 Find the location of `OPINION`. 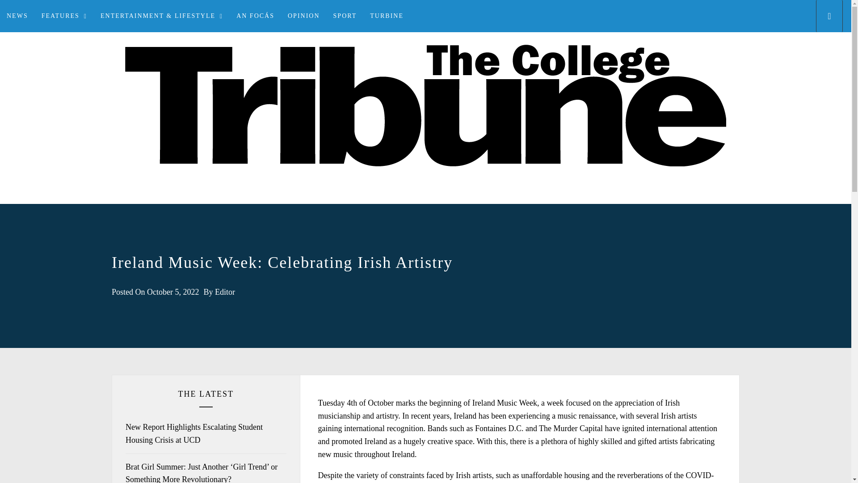

OPINION is located at coordinates (304, 16).